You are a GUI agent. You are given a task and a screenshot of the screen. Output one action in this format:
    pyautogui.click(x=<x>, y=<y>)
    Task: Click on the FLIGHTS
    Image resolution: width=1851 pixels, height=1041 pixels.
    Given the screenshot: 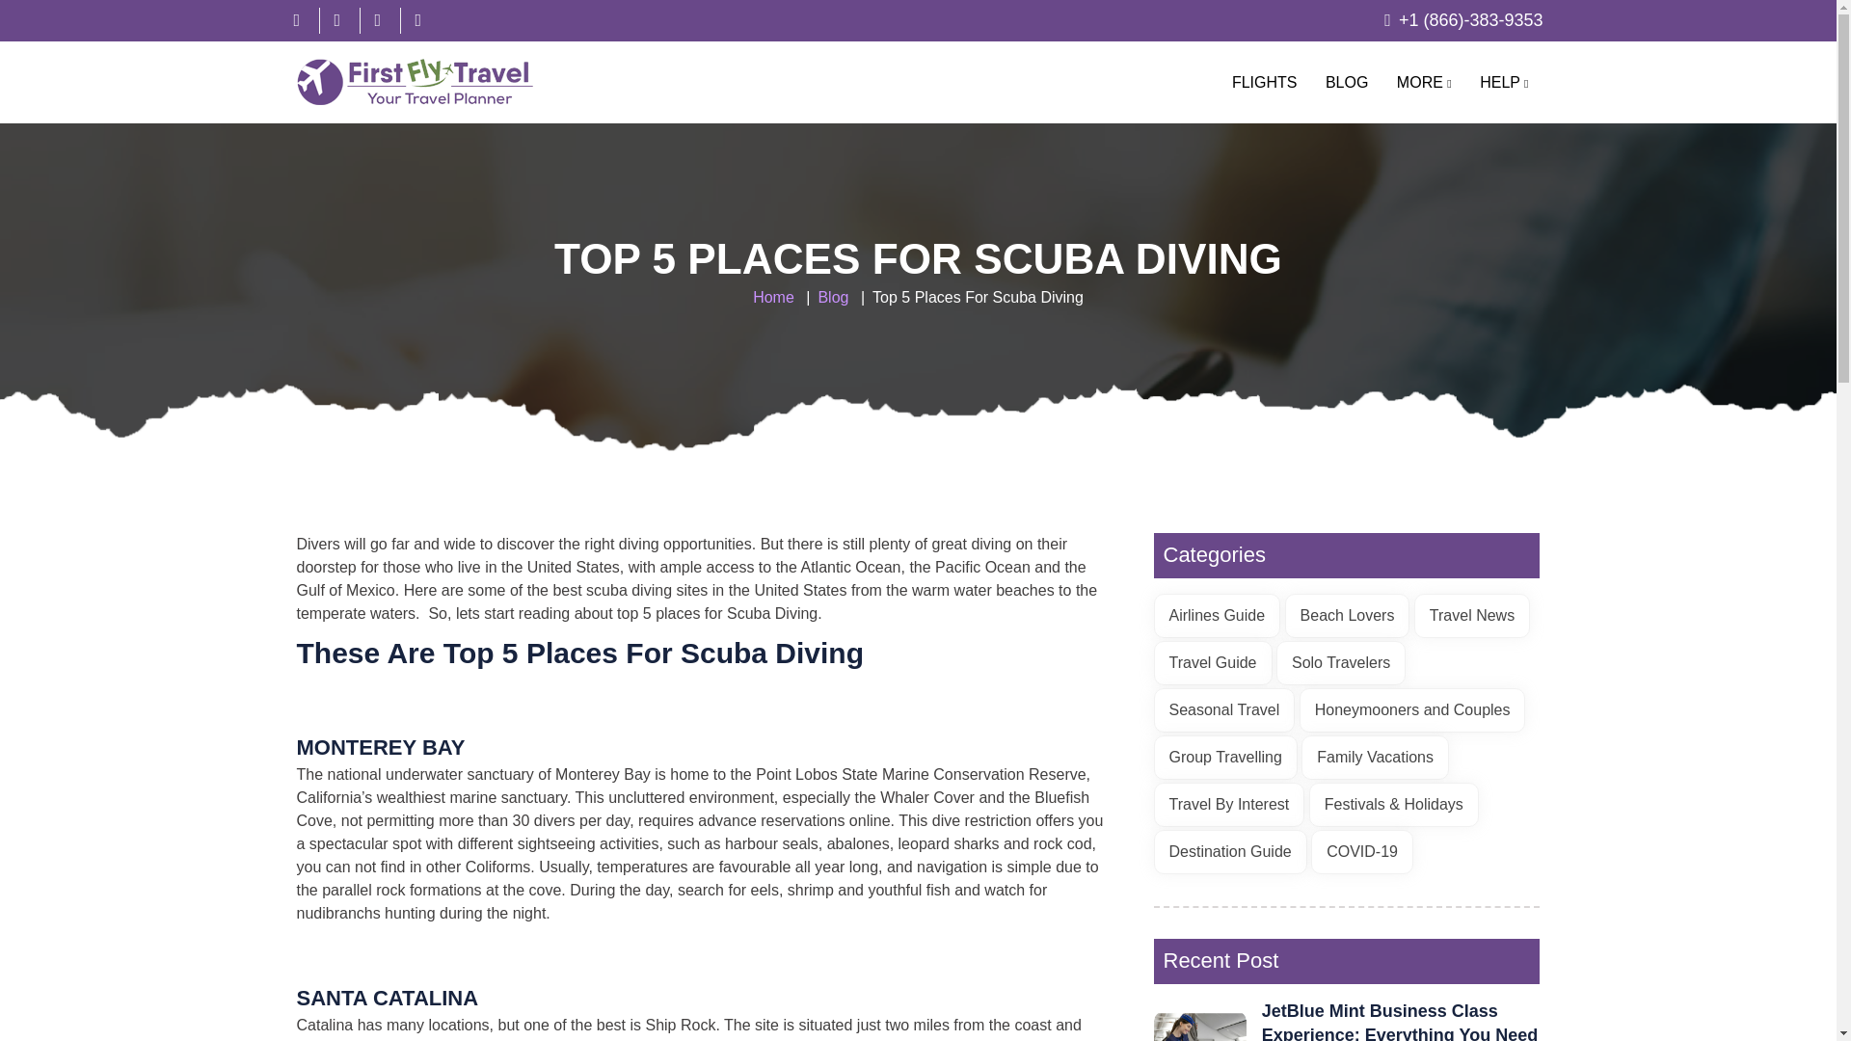 What is the action you would take?
    pyautogui.click(x=1264, y=81)
    